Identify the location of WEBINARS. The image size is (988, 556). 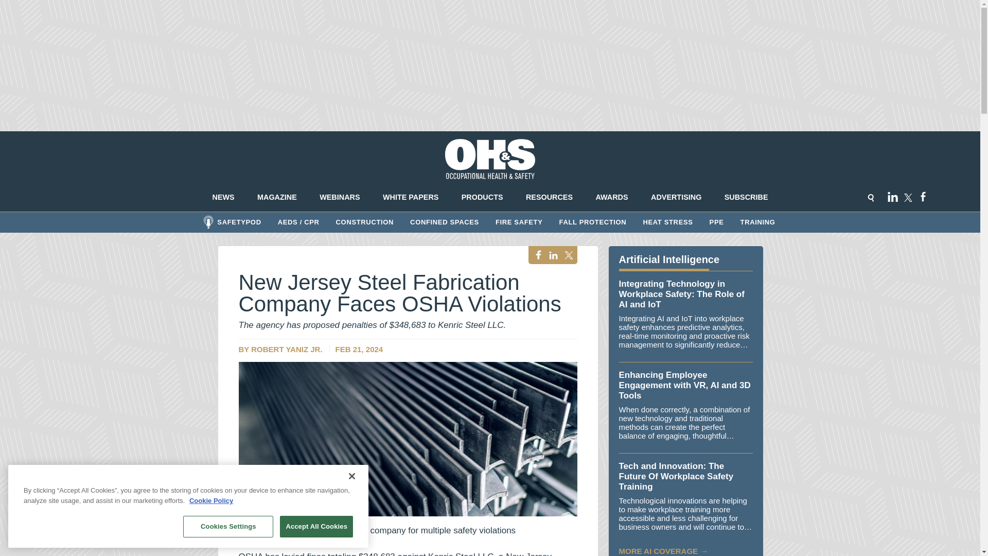
(340, 197).